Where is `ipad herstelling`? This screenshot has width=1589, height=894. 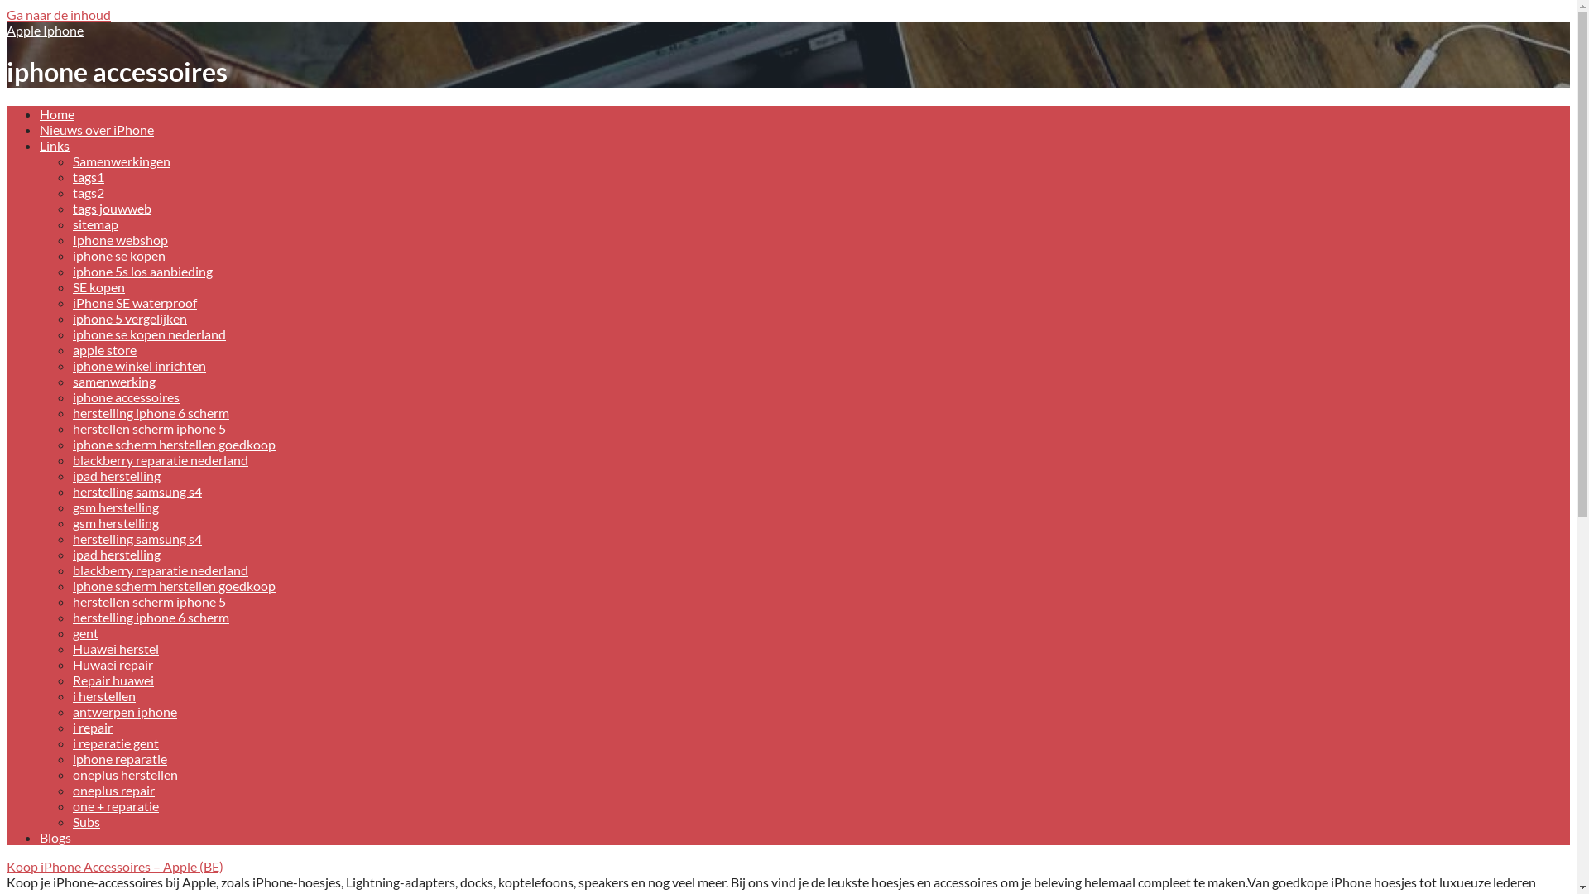 ipad herstelling is located at coordinates (117, 555).